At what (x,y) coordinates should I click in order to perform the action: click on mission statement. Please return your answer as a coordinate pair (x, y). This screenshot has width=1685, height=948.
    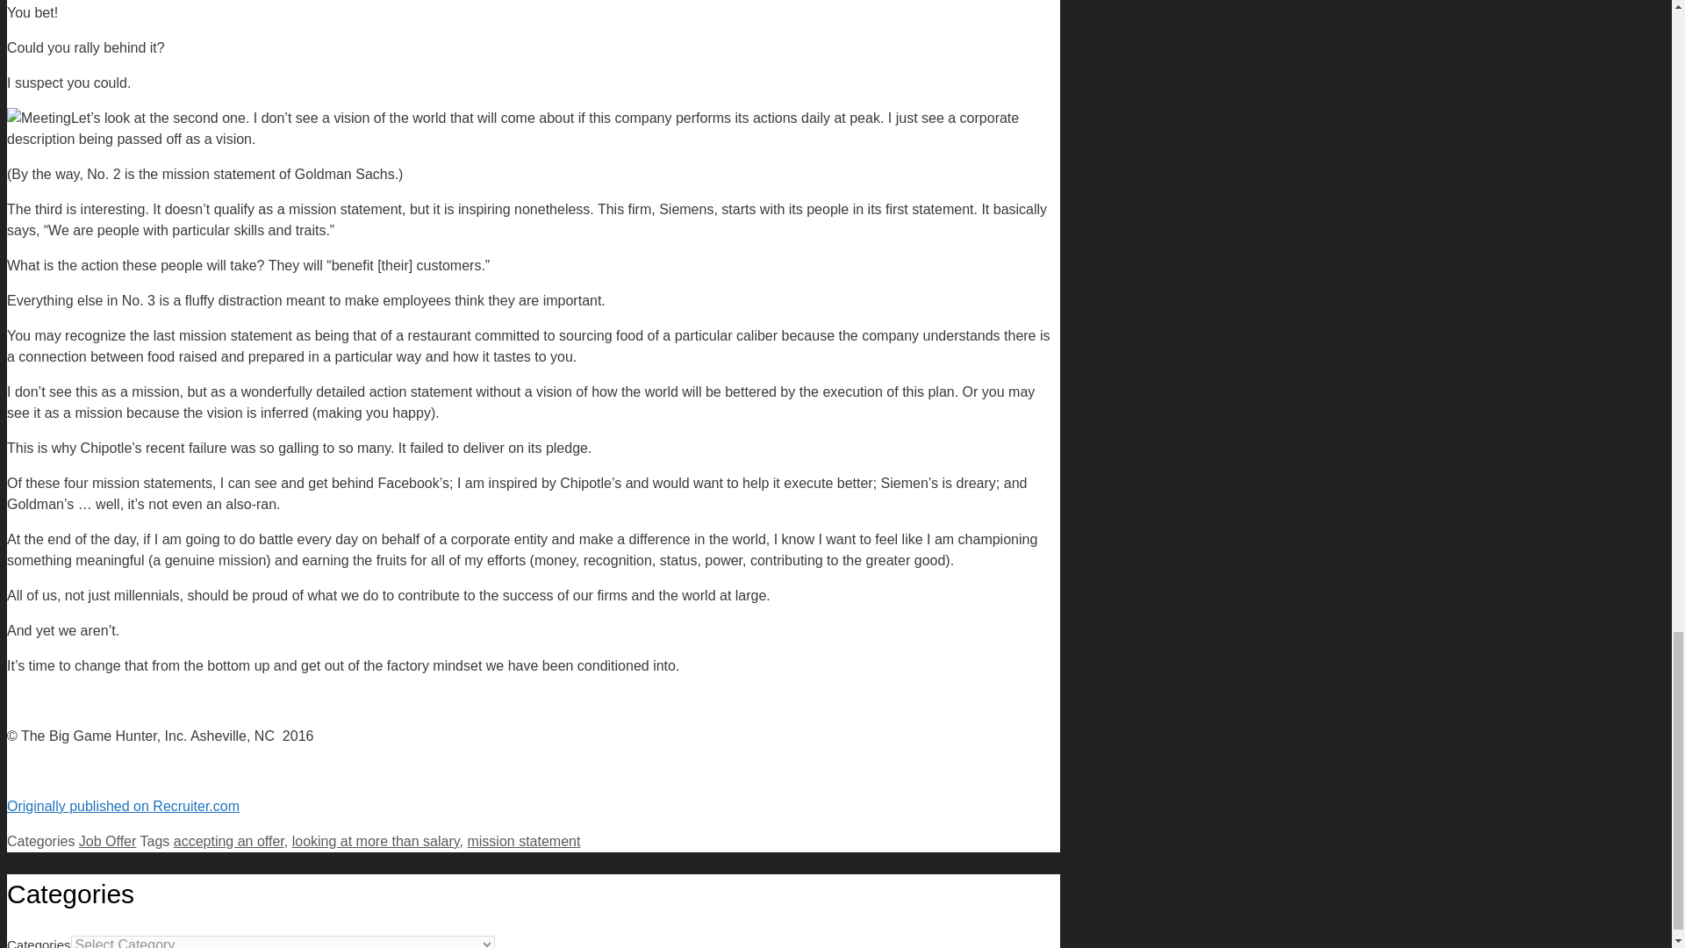
    Looking at the image, I should click on (523, 841).